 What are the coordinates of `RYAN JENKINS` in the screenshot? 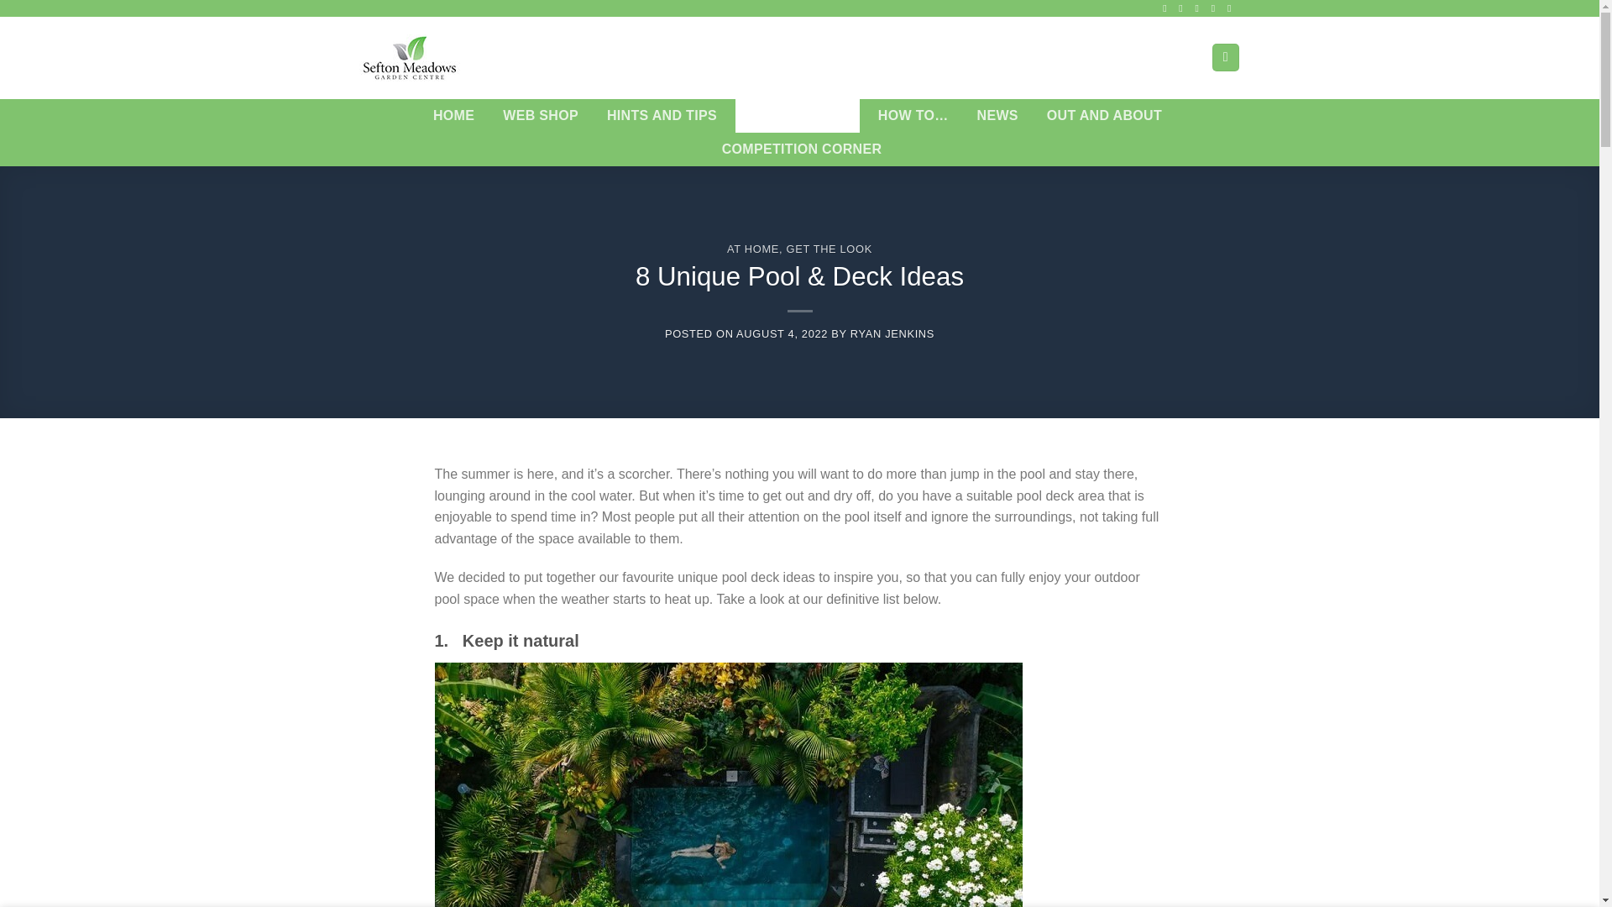 It's located at (892, 333).